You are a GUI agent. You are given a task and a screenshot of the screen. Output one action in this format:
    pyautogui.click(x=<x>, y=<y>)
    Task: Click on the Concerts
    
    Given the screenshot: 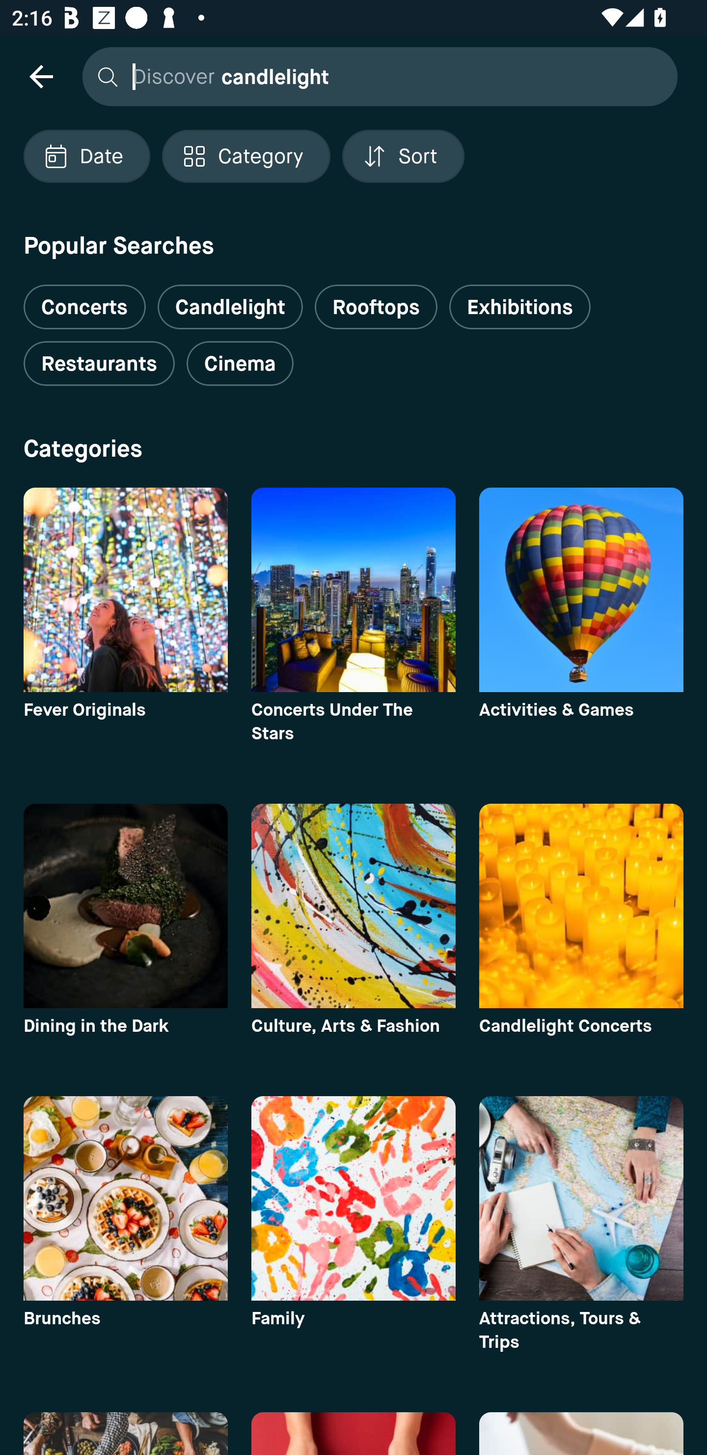 What is the action you would take?
    pyautogui.click(x=84, y=300)
    